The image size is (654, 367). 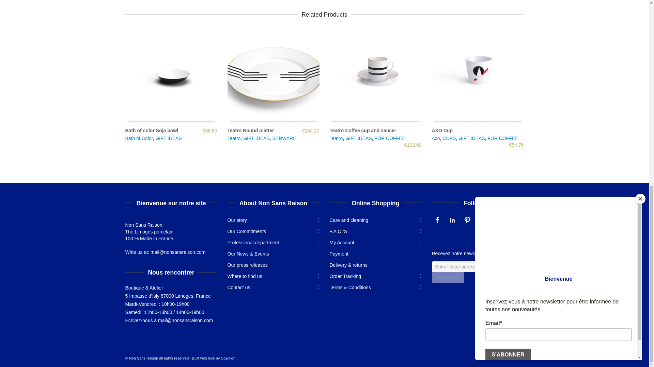 What do you see at coordinates (448, 277) in the screenshot?
I see `Subscribe` at bounding box center [448, 277].